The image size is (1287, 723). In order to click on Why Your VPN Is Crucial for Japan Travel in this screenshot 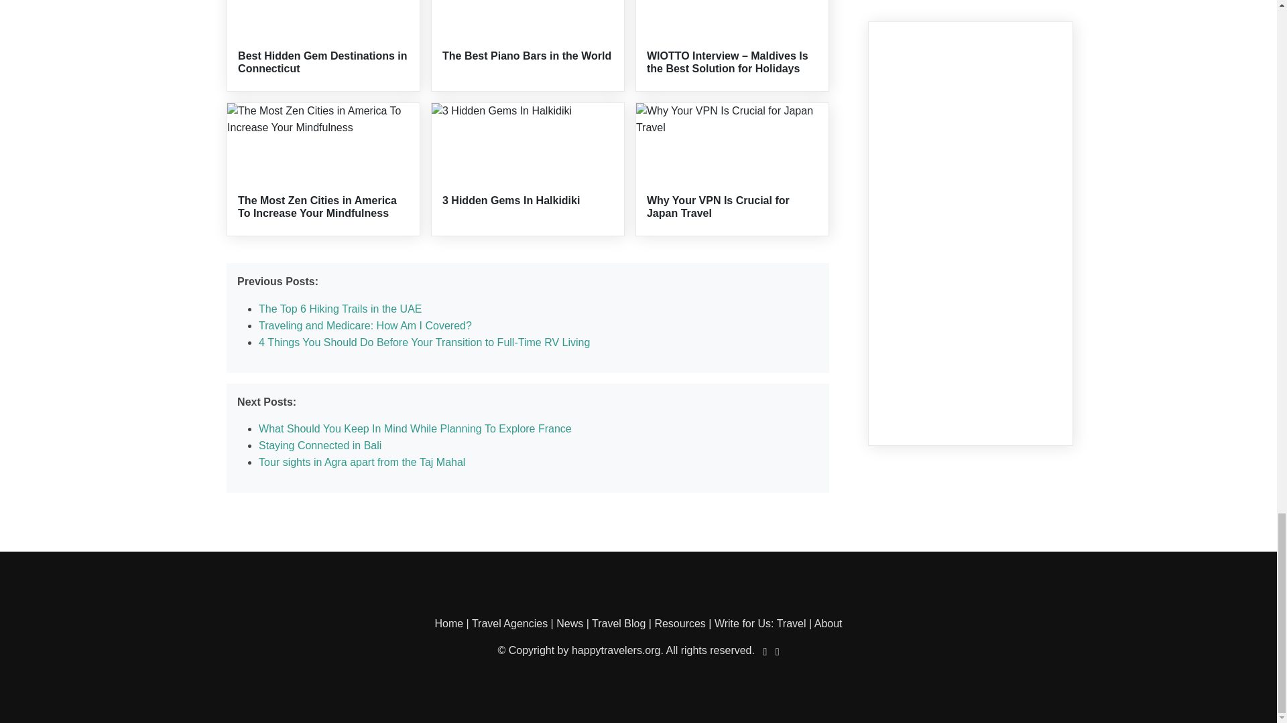, I will do `click(719, 206)`.